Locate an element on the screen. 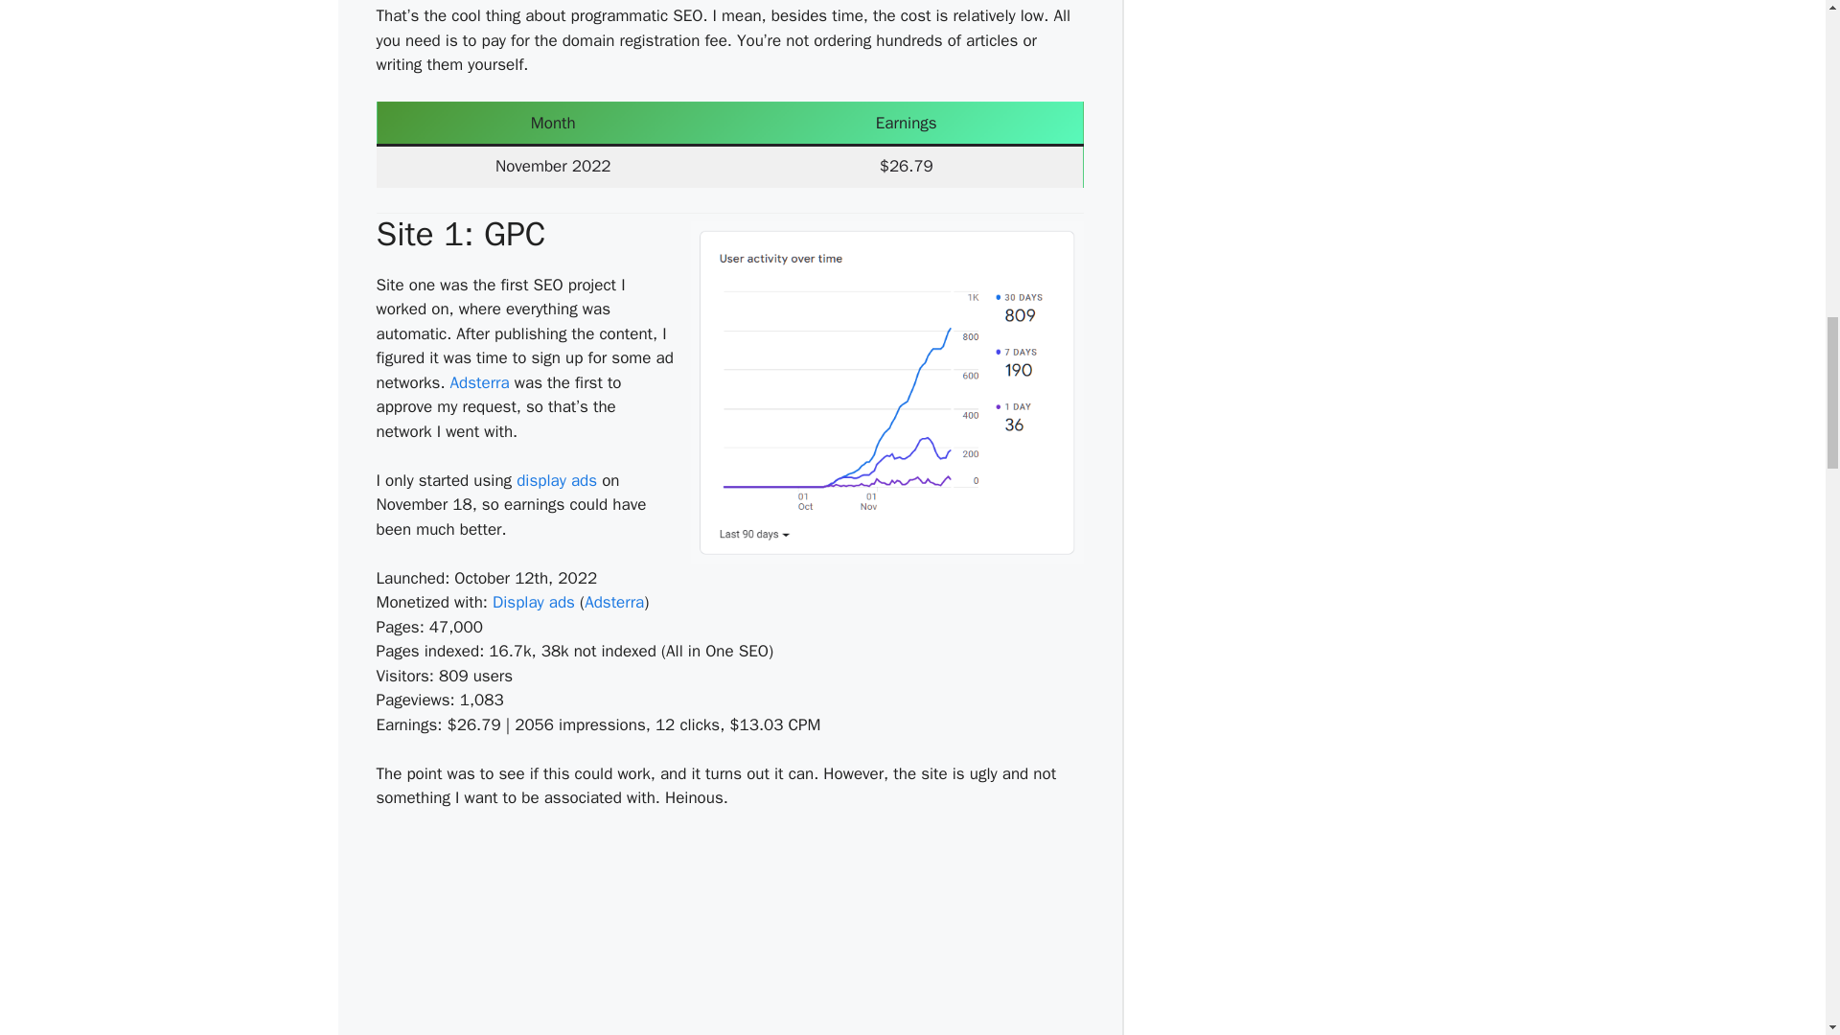 The image size is (1840, 1035). Adsterra is located at coordinates (533, 602).